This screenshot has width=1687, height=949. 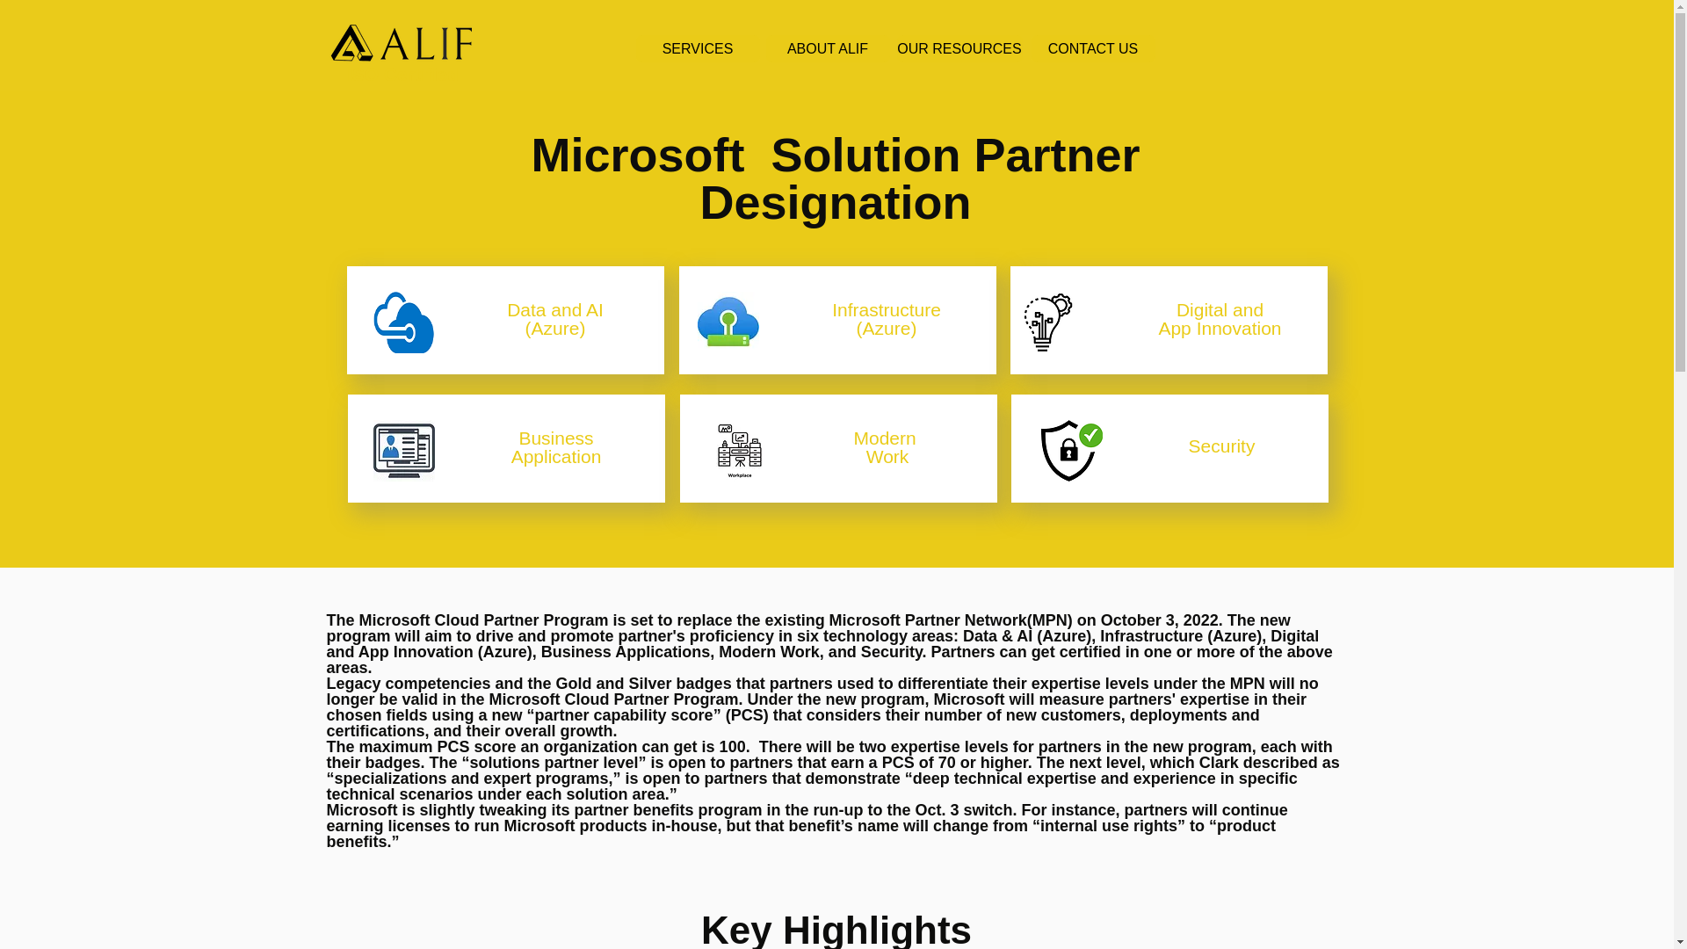 What do you see at coordinates (828, 48) in the screenshot?
I see `ABOUT ALIF` at bounding box center [828, 48].